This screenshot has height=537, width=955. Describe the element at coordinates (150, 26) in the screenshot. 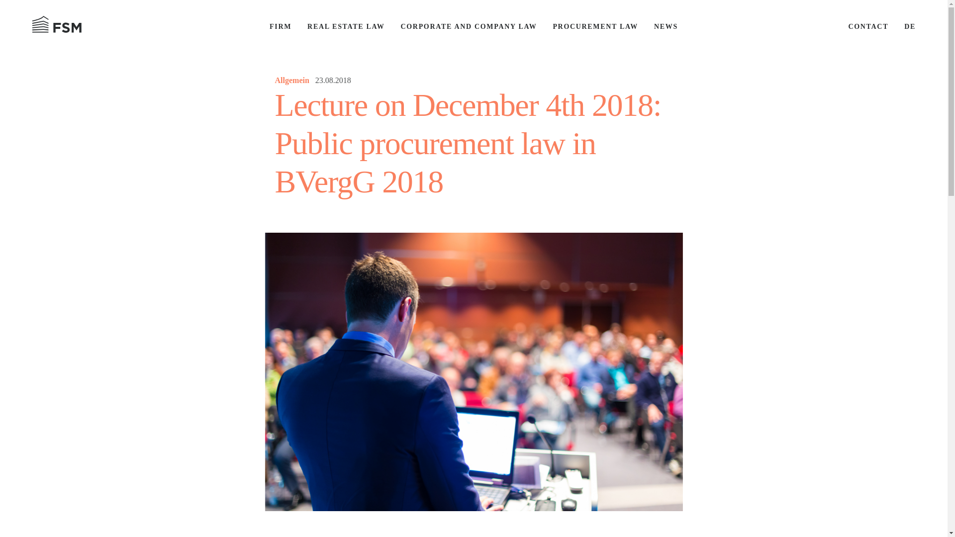

I see `Zur Startseite` at that location.